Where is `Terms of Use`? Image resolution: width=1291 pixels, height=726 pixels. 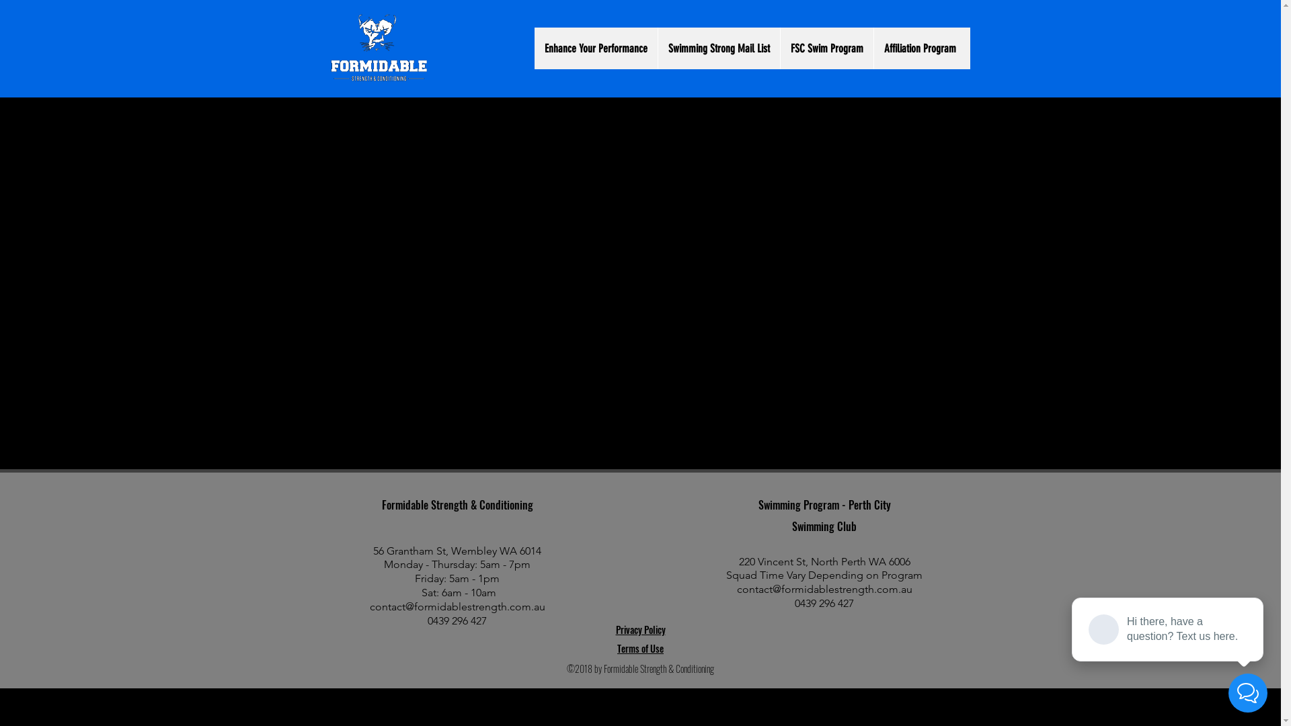 Terms of Use is located at coordinates (640, 648).